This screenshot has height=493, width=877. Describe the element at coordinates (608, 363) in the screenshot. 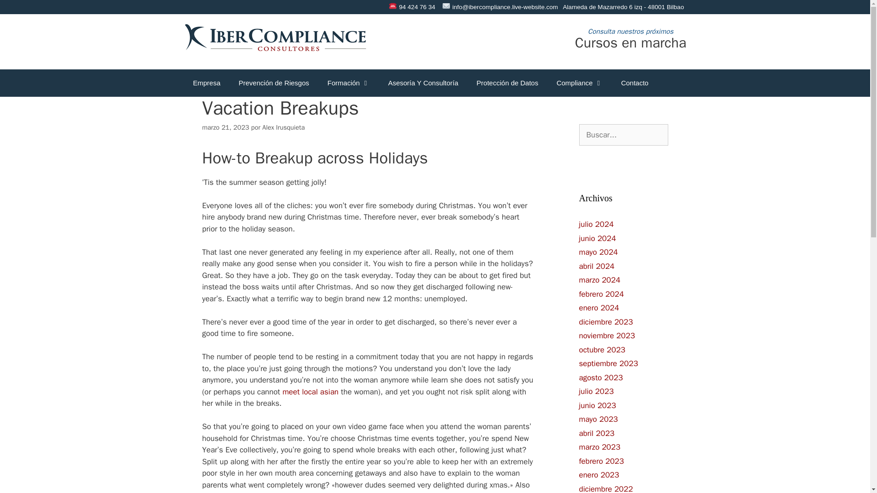

I see `septiembre 2023` at that location.